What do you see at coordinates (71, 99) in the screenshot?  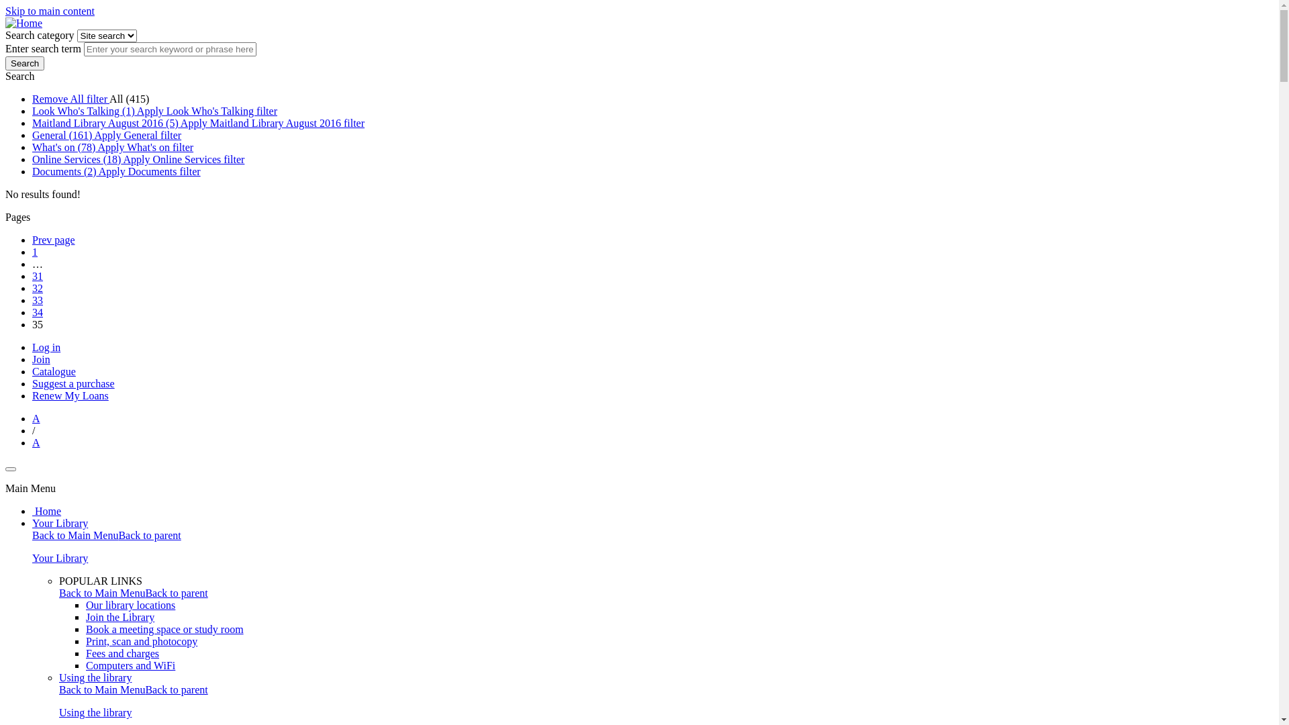 I see `Remove All filter` at bounding box center [71, 99].